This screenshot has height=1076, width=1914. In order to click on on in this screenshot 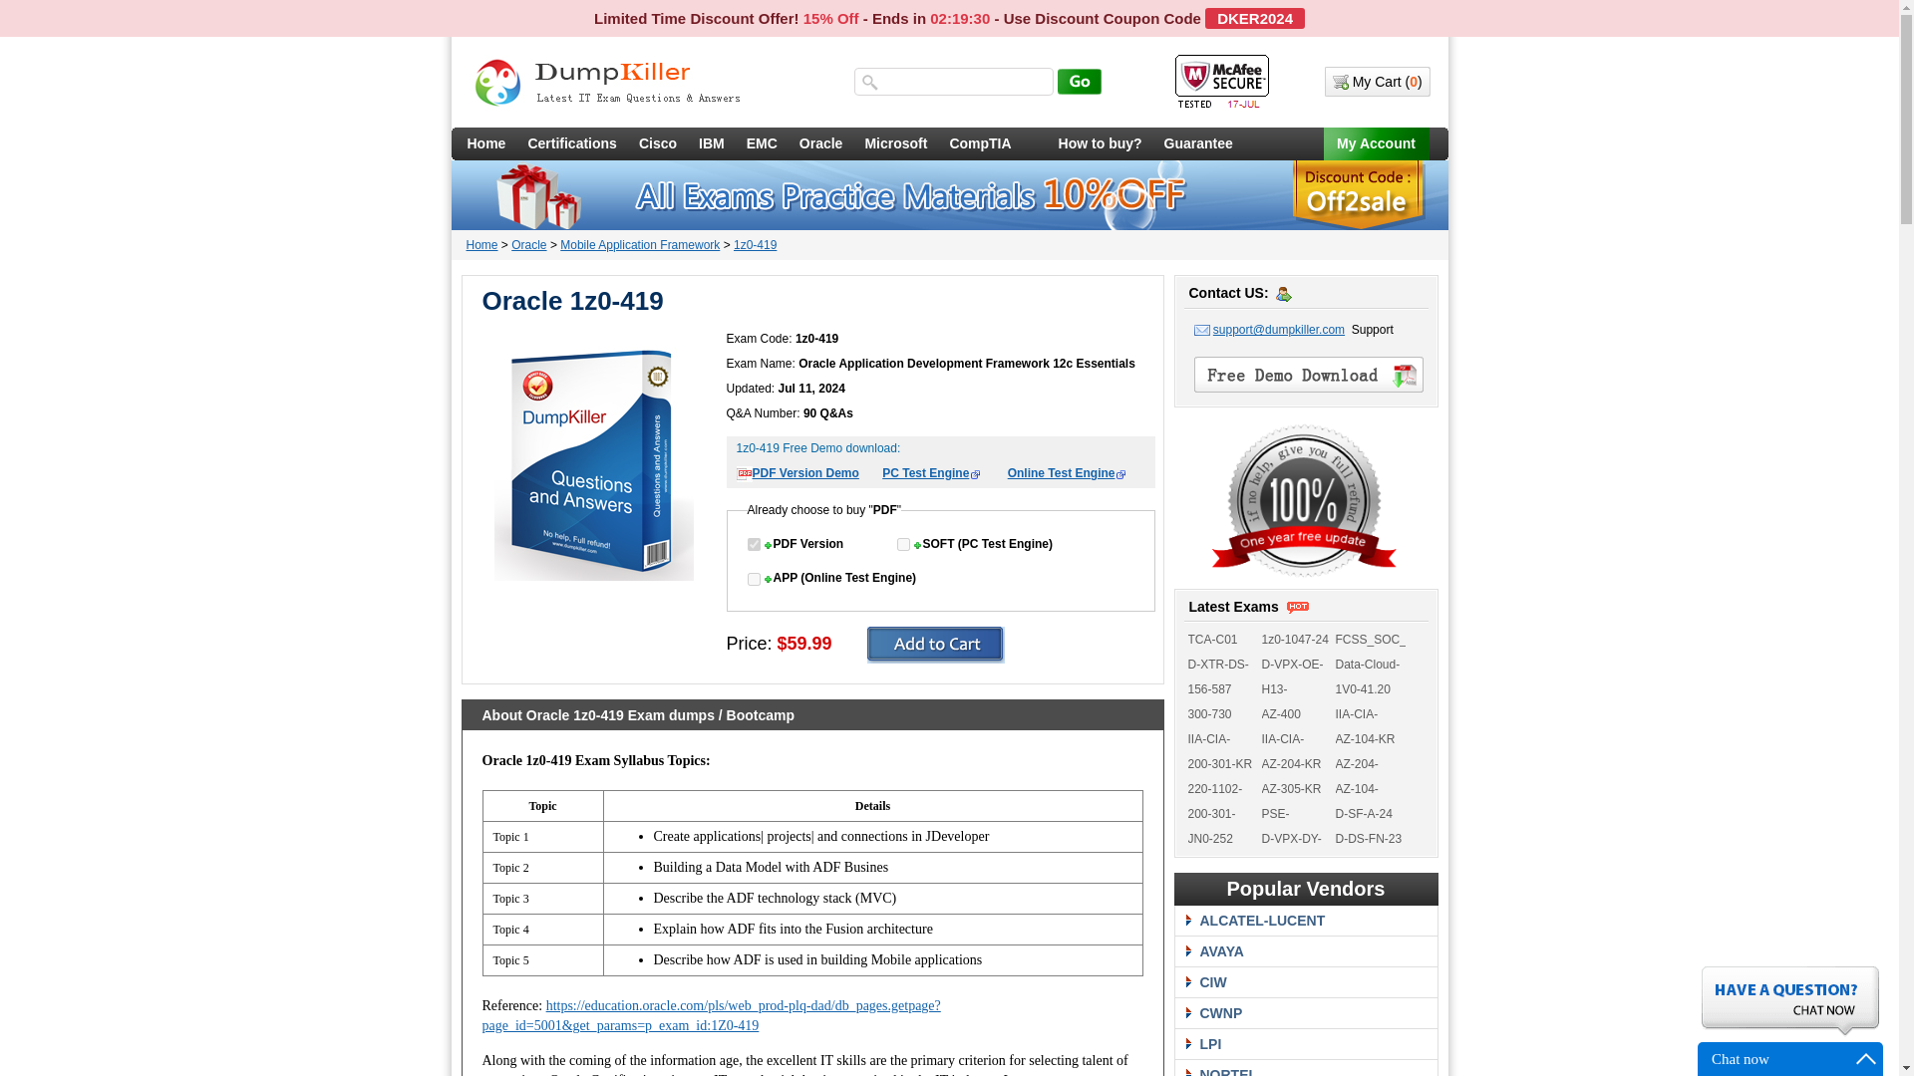, I will do `click(903, 544)`.